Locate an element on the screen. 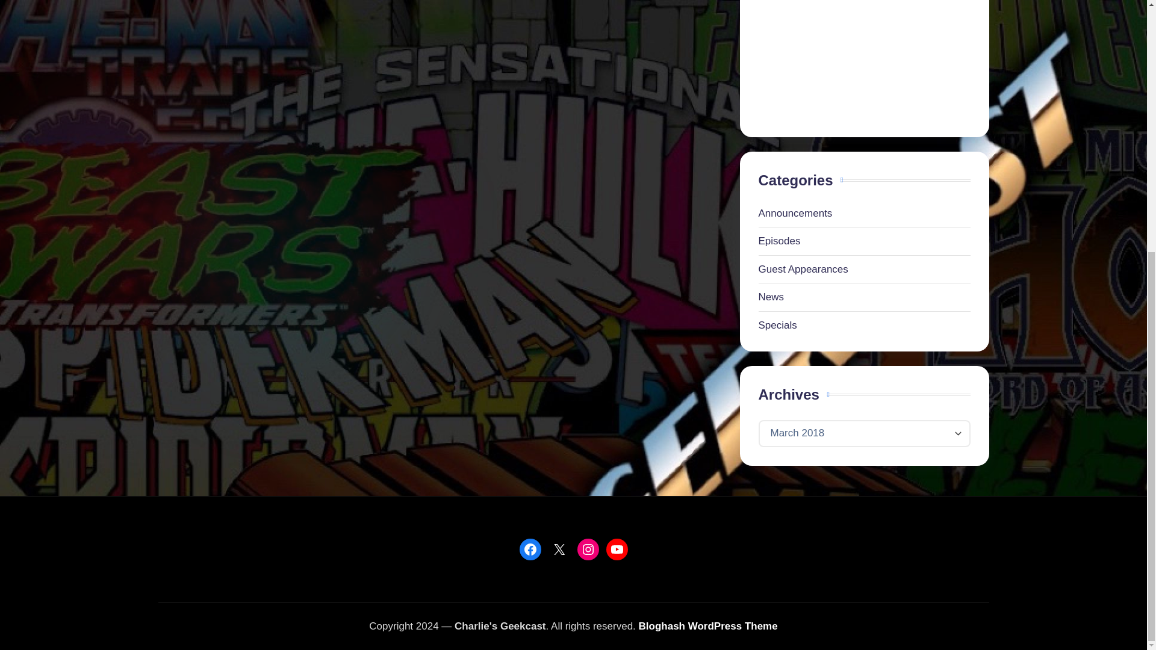  News is located at coordinates (865, 297).